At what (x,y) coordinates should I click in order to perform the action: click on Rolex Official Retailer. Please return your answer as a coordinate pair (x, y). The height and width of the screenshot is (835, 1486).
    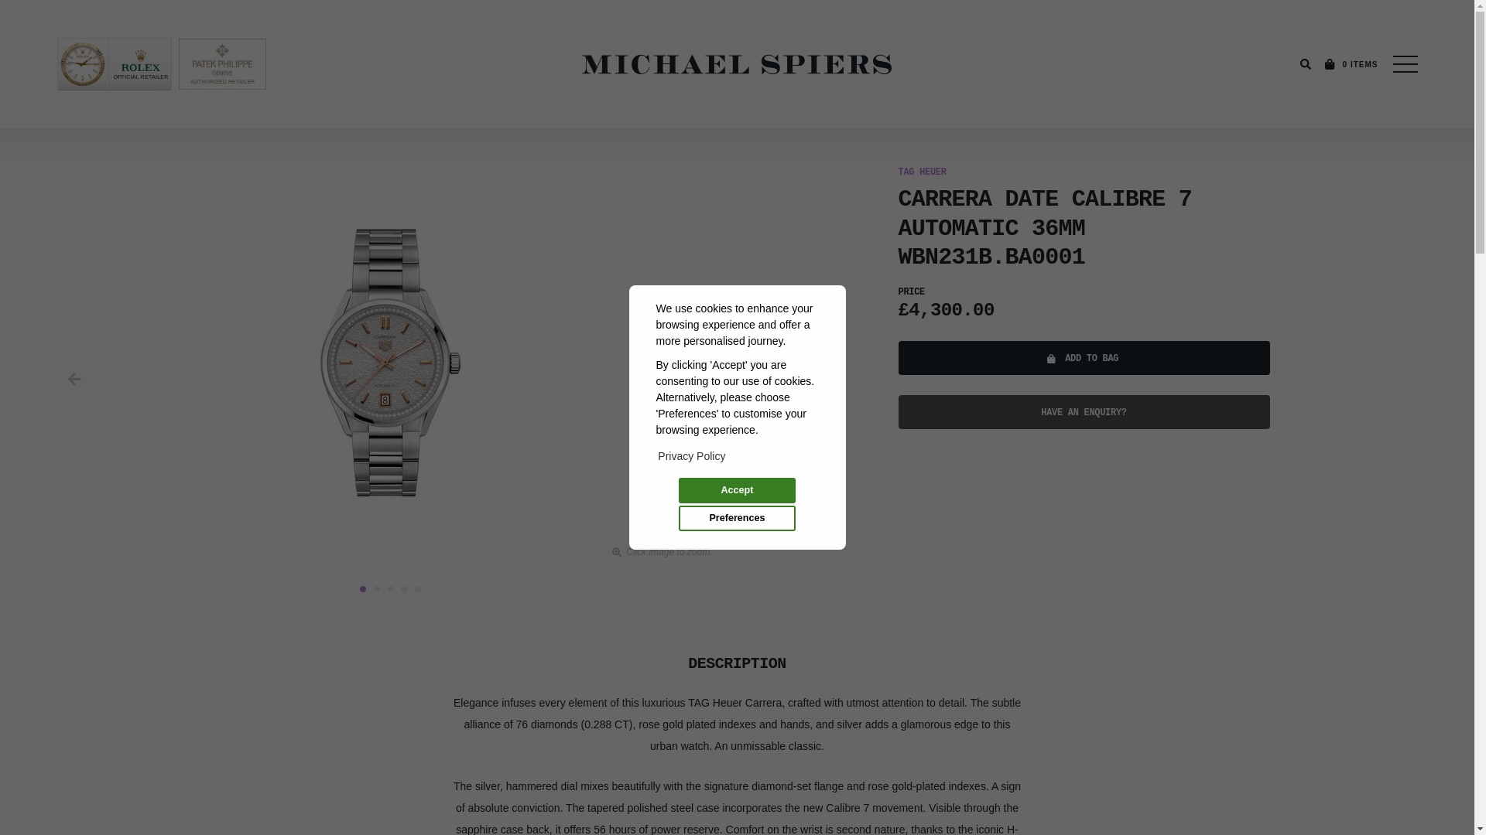
    Looking at the image, I should click on (114, 63).